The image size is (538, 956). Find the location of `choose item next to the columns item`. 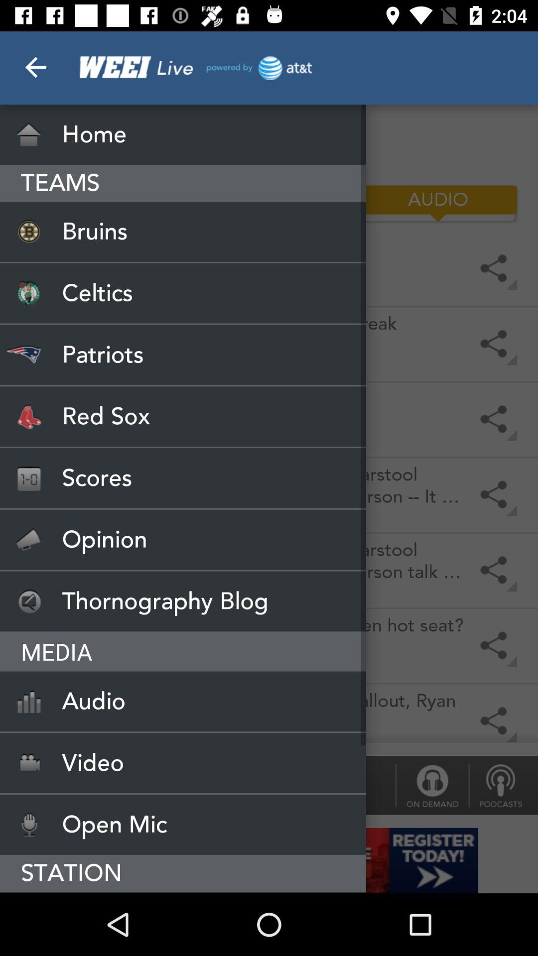

choose item next to the columns item is located at coordinates (100, 203).